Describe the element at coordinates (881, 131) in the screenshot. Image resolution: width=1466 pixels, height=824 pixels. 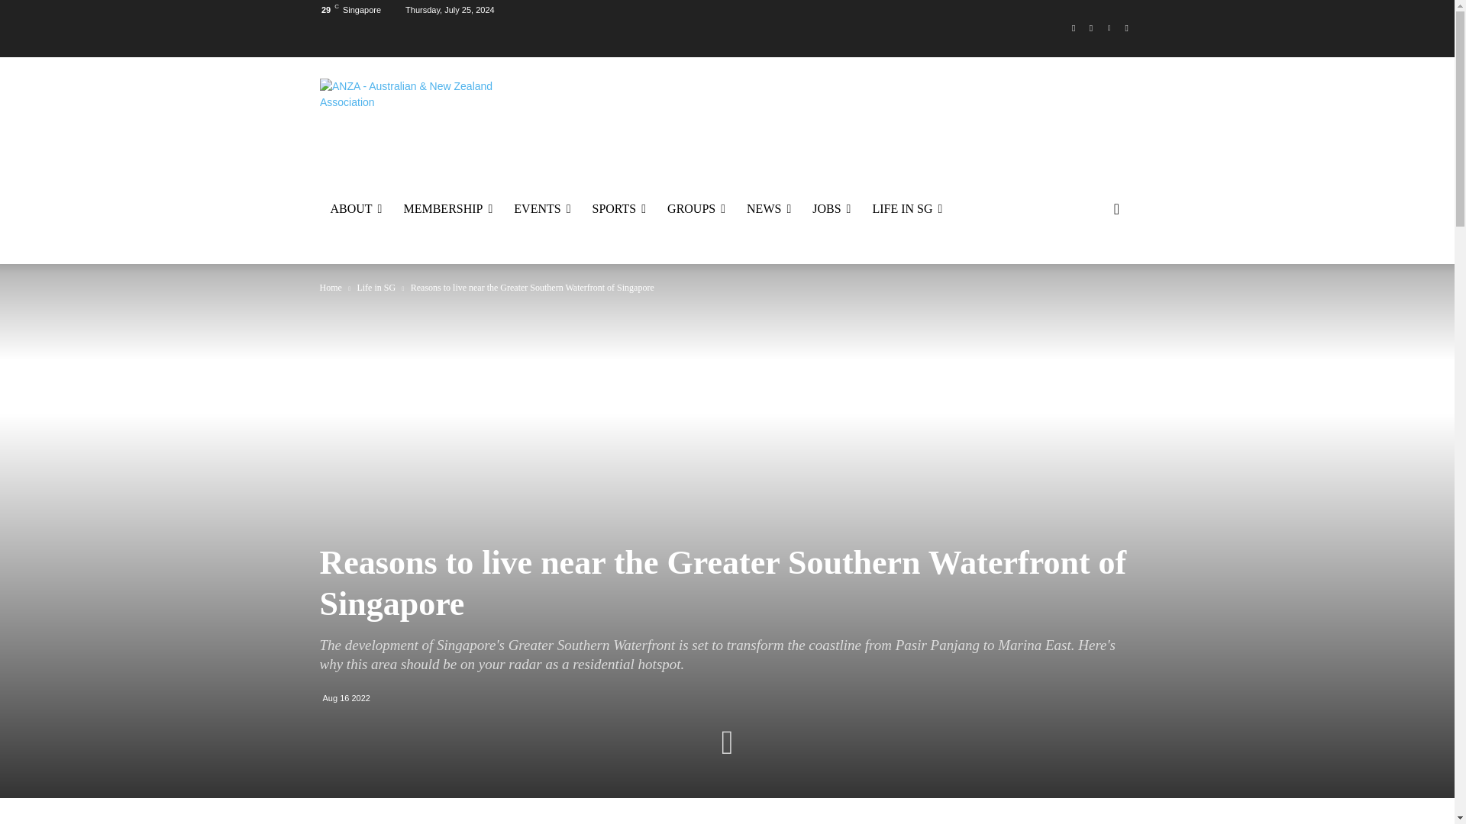
I see `3rd party ad content` at that location.